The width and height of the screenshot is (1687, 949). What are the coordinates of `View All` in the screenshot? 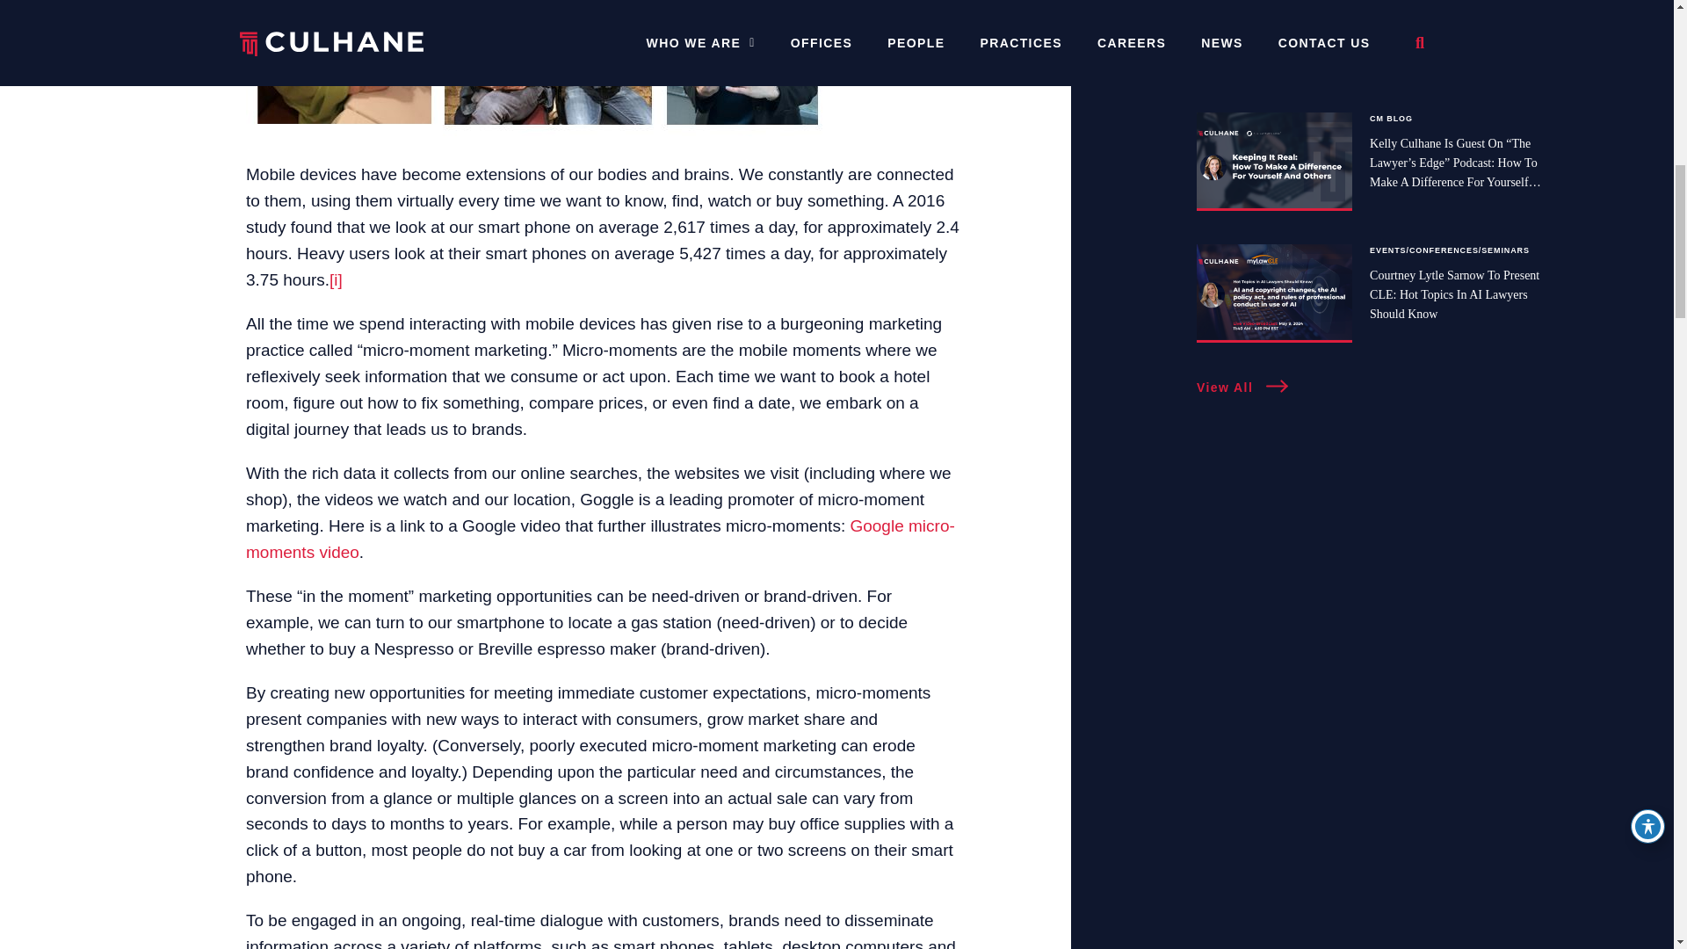 It's located at (1242, 388).